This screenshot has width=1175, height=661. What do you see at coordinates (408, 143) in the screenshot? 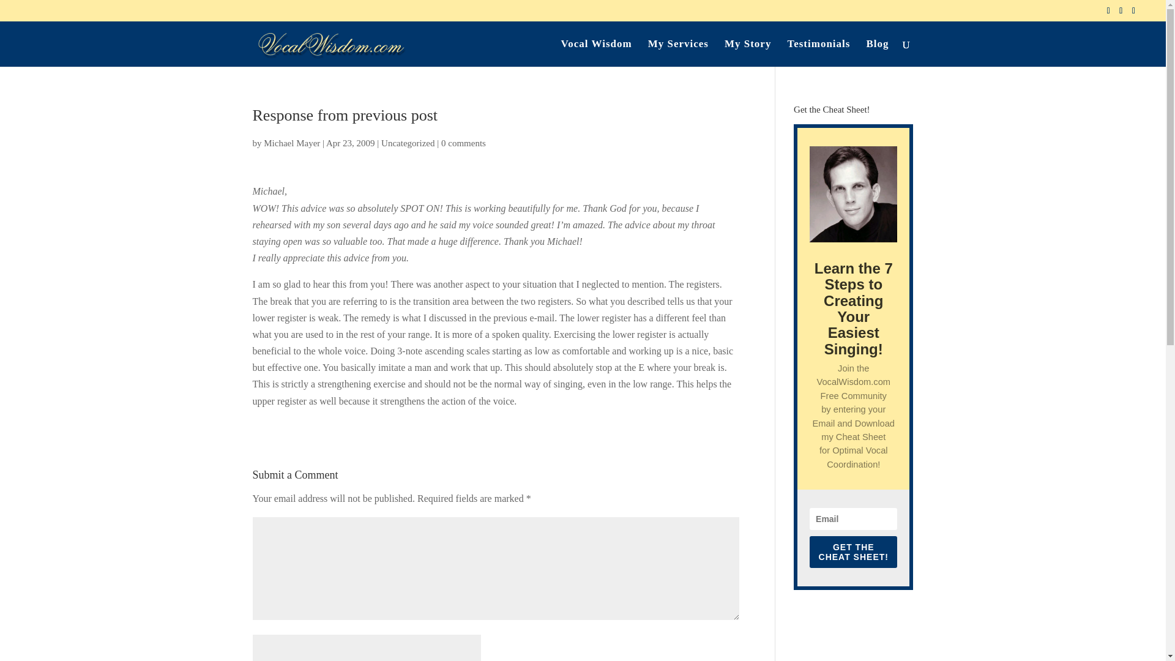
I see `Uncategorized` at bounding box center [408, 143].